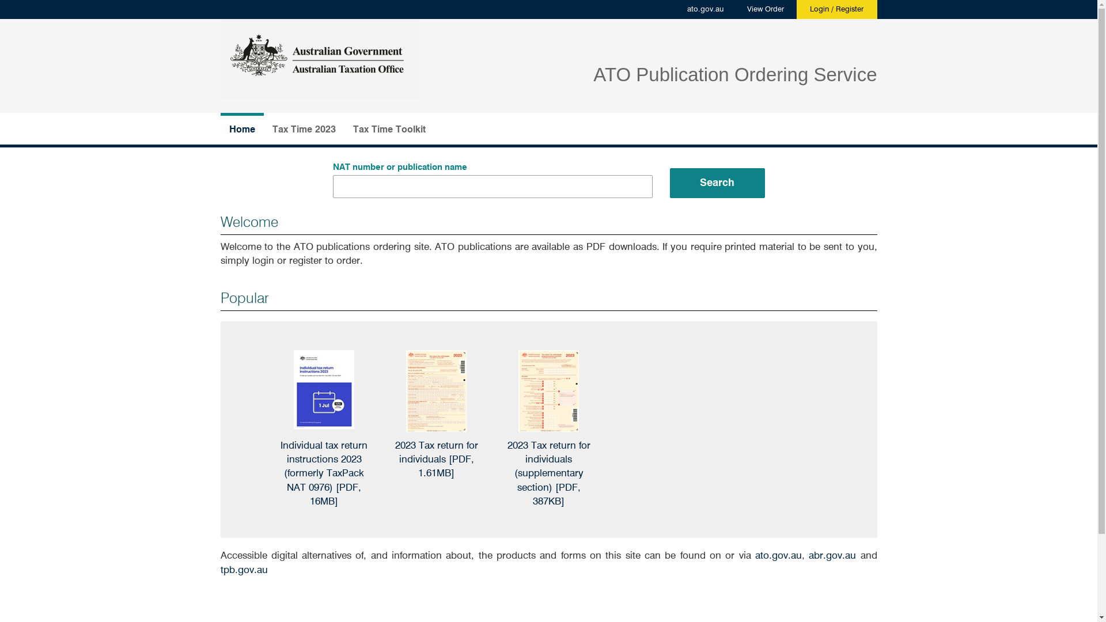  Describe the element at coordinates (717, 183) in the screenshot. I see `Search` at that location.